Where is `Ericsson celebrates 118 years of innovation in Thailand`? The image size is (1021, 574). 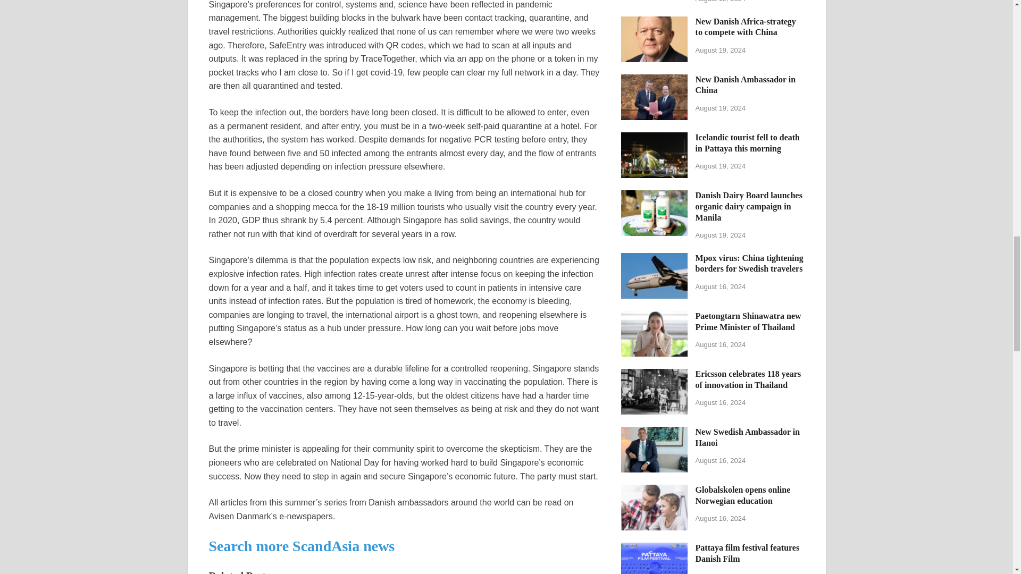
Ericsson celebrates 118 years of innovation in Thailand is located at coordinates (654, 374).